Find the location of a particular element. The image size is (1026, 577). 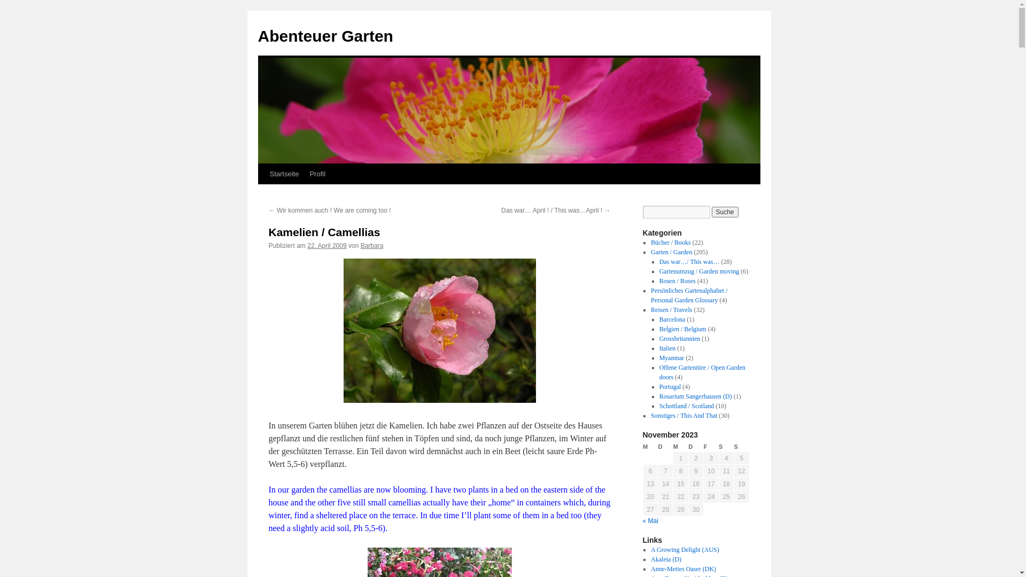

Garten / Garden is located at coordinates (671, 252).